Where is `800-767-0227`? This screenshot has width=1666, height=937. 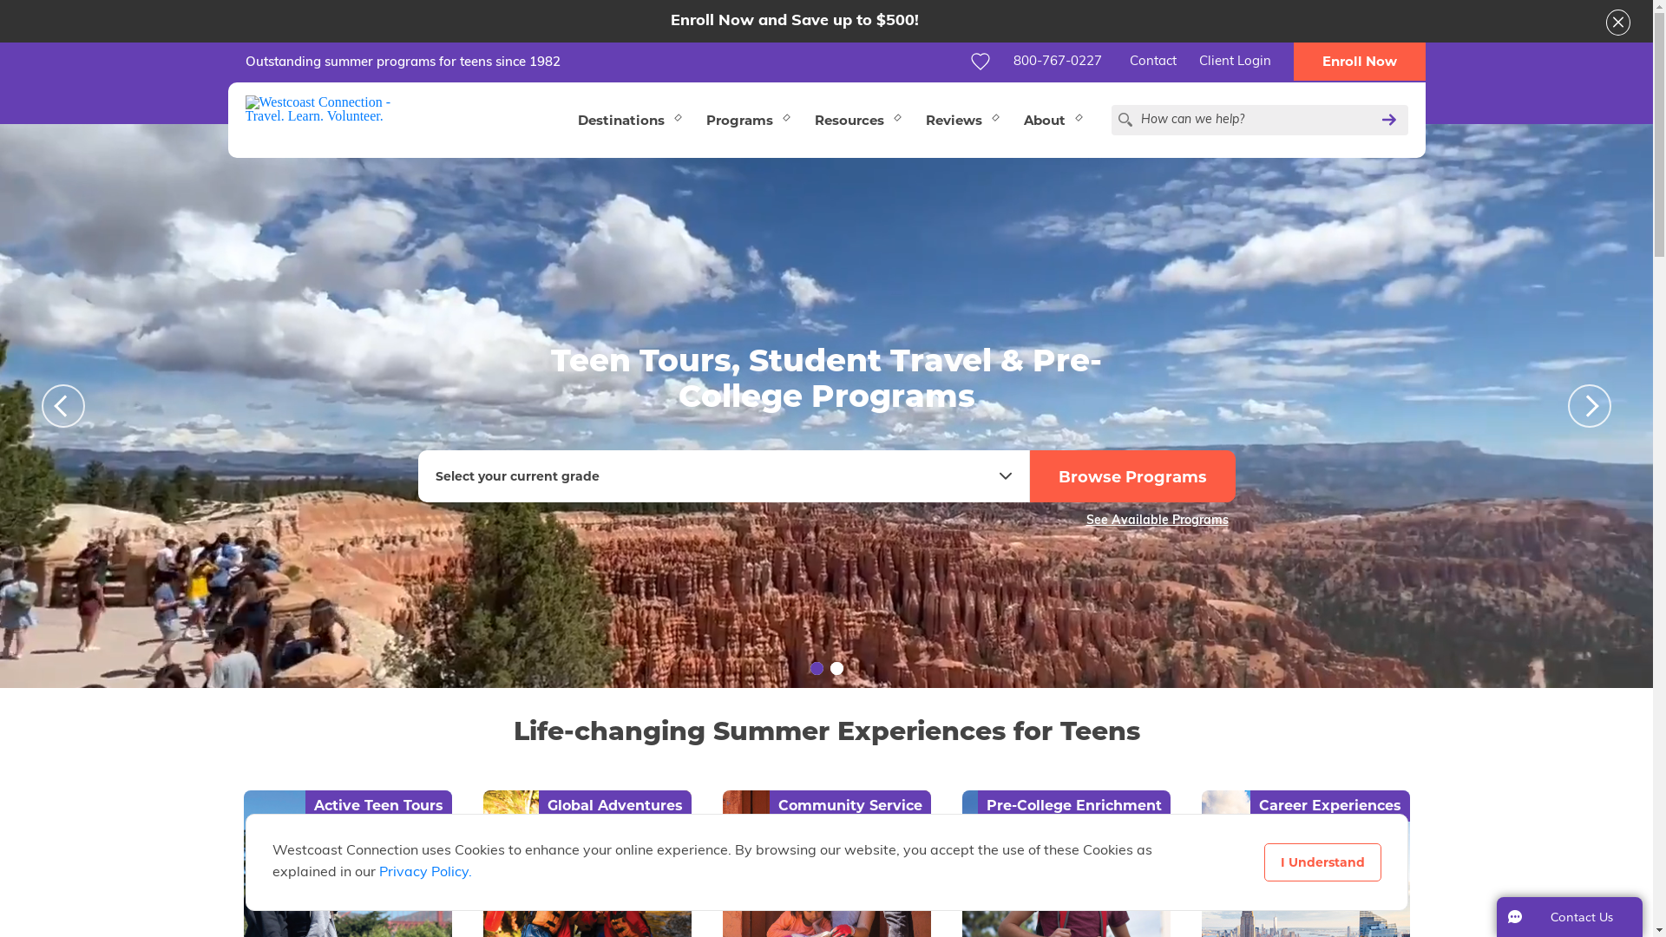 800-767-0227 is located at coordinates (1059, 62).